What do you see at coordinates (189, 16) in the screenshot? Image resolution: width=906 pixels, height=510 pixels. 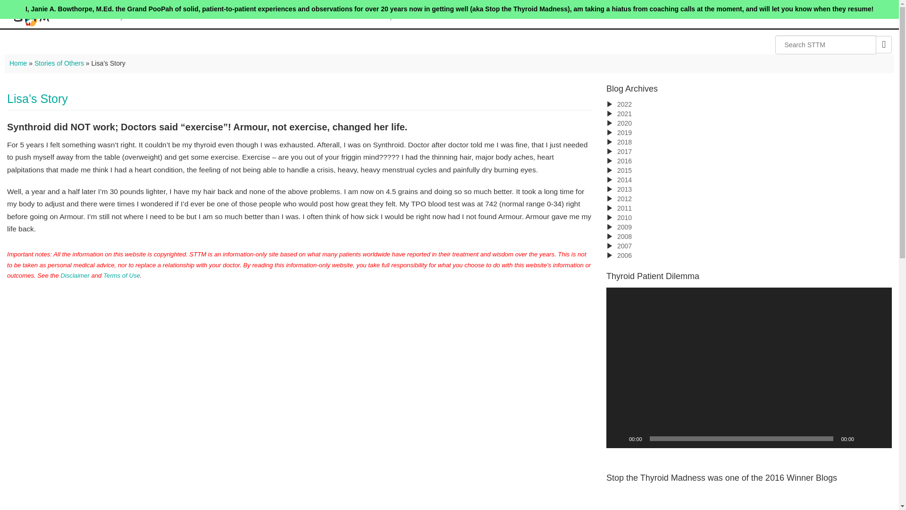 I see `Adrenals` at bounding box center [189, 16].